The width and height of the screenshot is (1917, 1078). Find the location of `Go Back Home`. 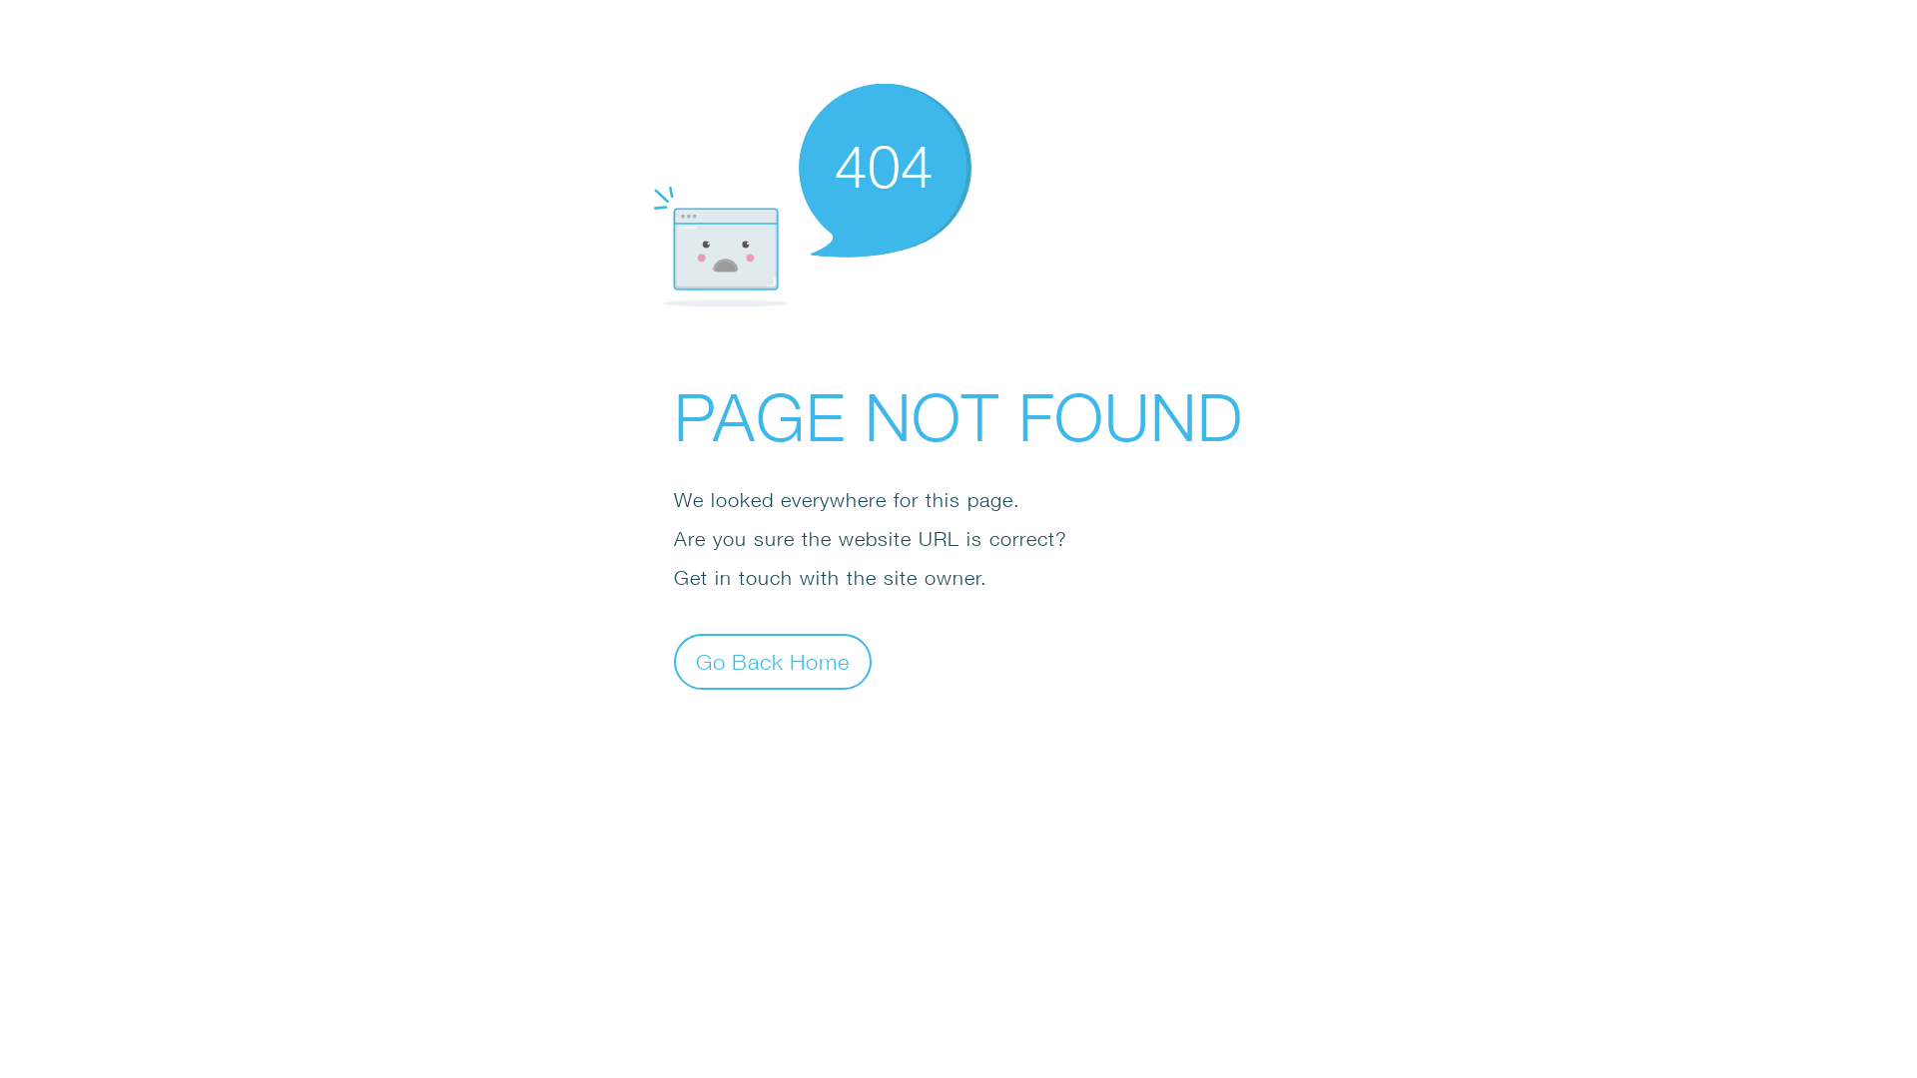

Go Back Home is located at coordinates (773, 661).